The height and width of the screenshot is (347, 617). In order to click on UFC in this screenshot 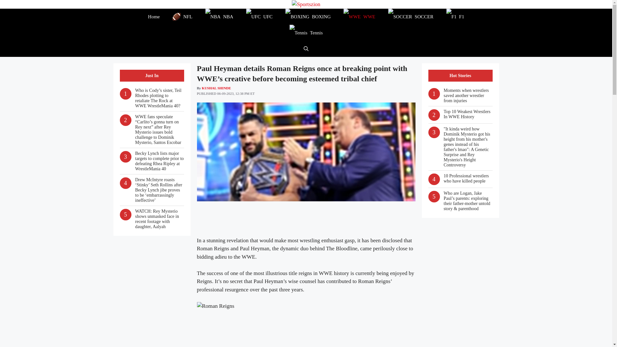, I will do `click(259, 17)`.